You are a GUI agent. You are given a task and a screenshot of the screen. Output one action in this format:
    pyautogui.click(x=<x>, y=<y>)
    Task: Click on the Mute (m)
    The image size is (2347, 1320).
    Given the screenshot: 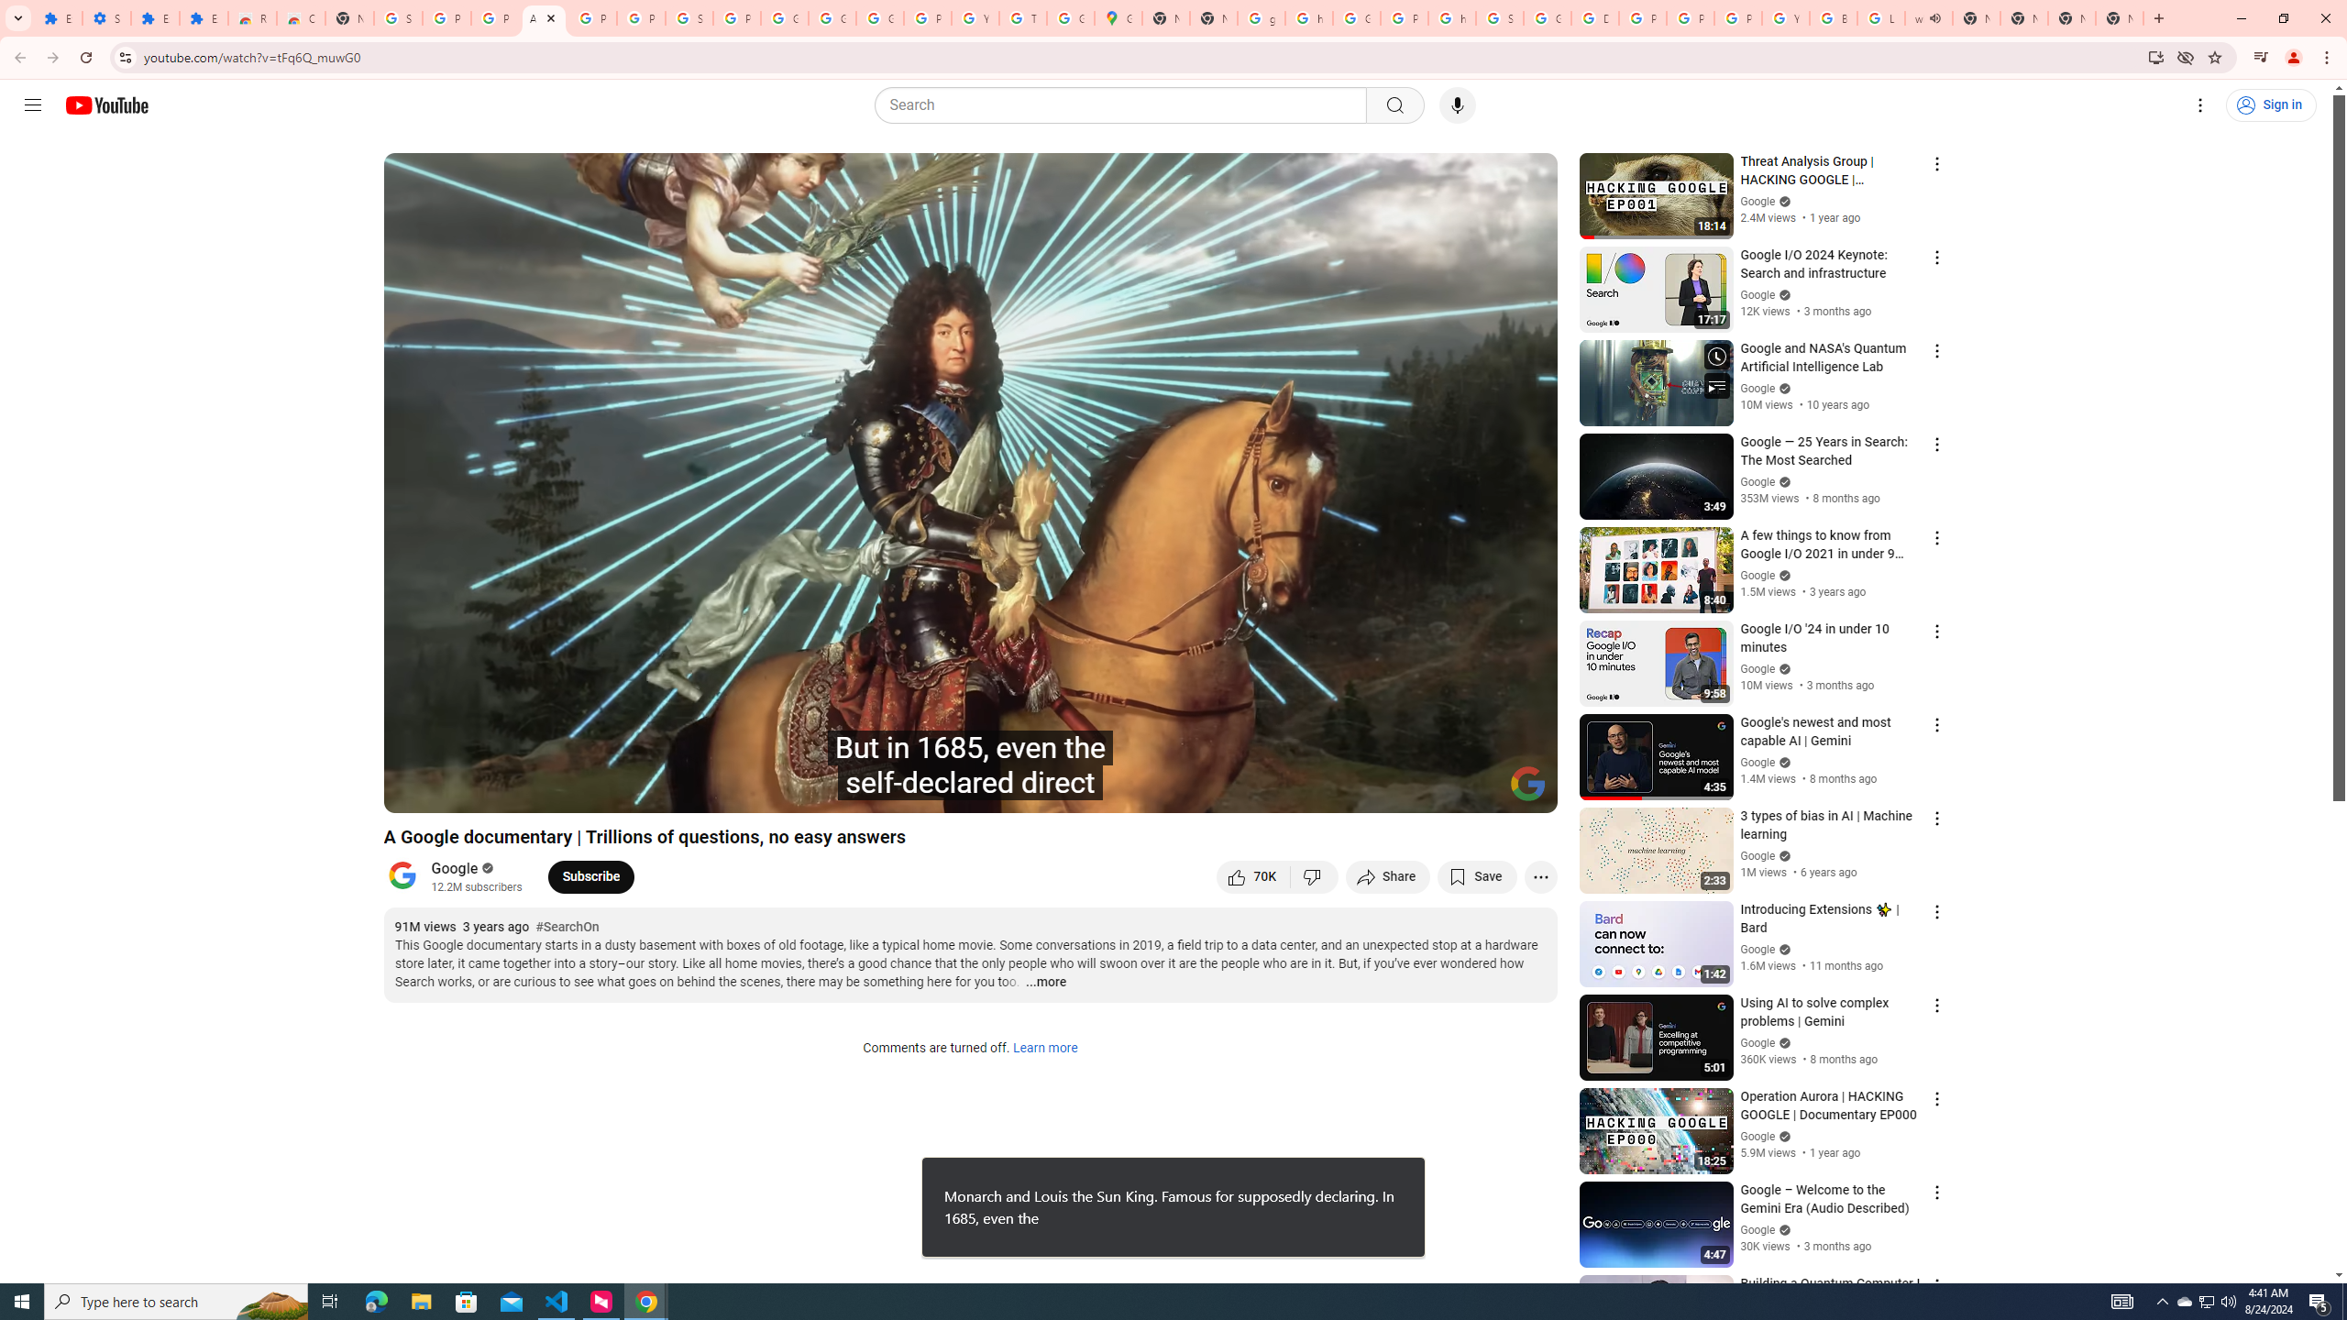 What is the action you would take?
    pyautogui.click(x=502, y=791)
    